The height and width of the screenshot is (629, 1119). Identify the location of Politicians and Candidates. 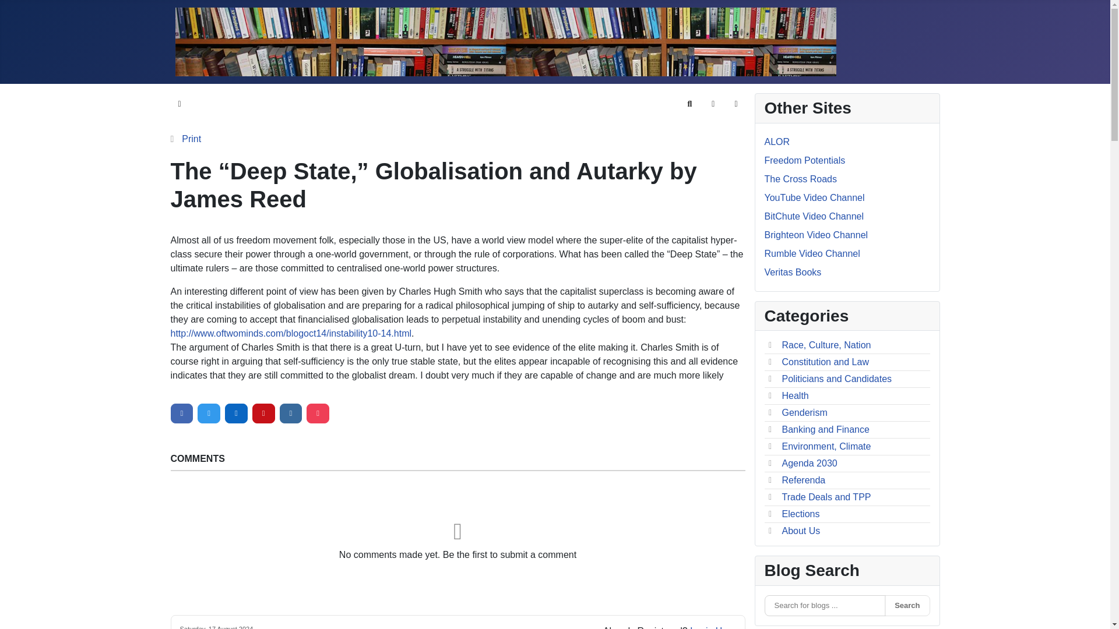
(837, 379).